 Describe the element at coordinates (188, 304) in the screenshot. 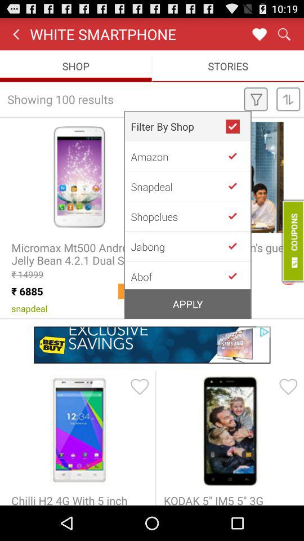

I see `select the apply icon` at that location.